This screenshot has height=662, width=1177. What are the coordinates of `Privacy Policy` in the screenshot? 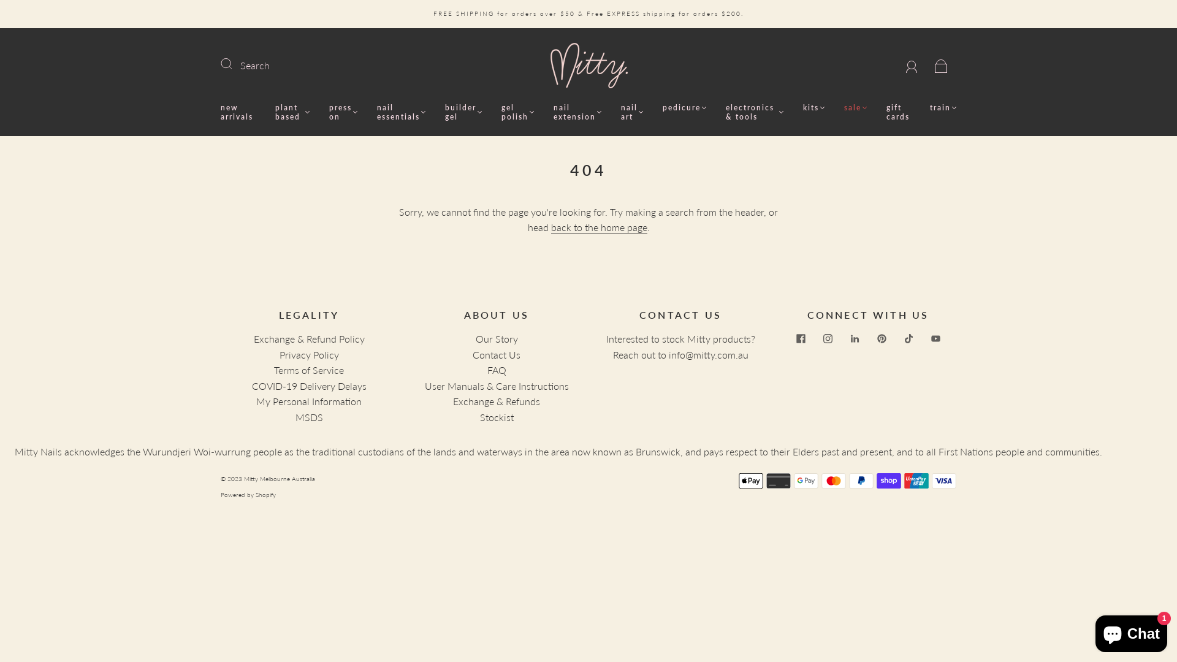 It's located at (309, 354).